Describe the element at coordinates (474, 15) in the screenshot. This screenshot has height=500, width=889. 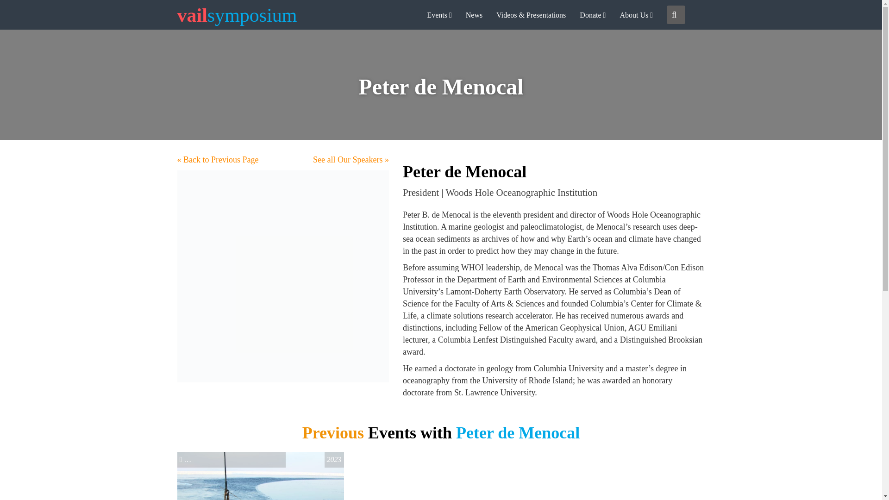
I see `News` at that location.